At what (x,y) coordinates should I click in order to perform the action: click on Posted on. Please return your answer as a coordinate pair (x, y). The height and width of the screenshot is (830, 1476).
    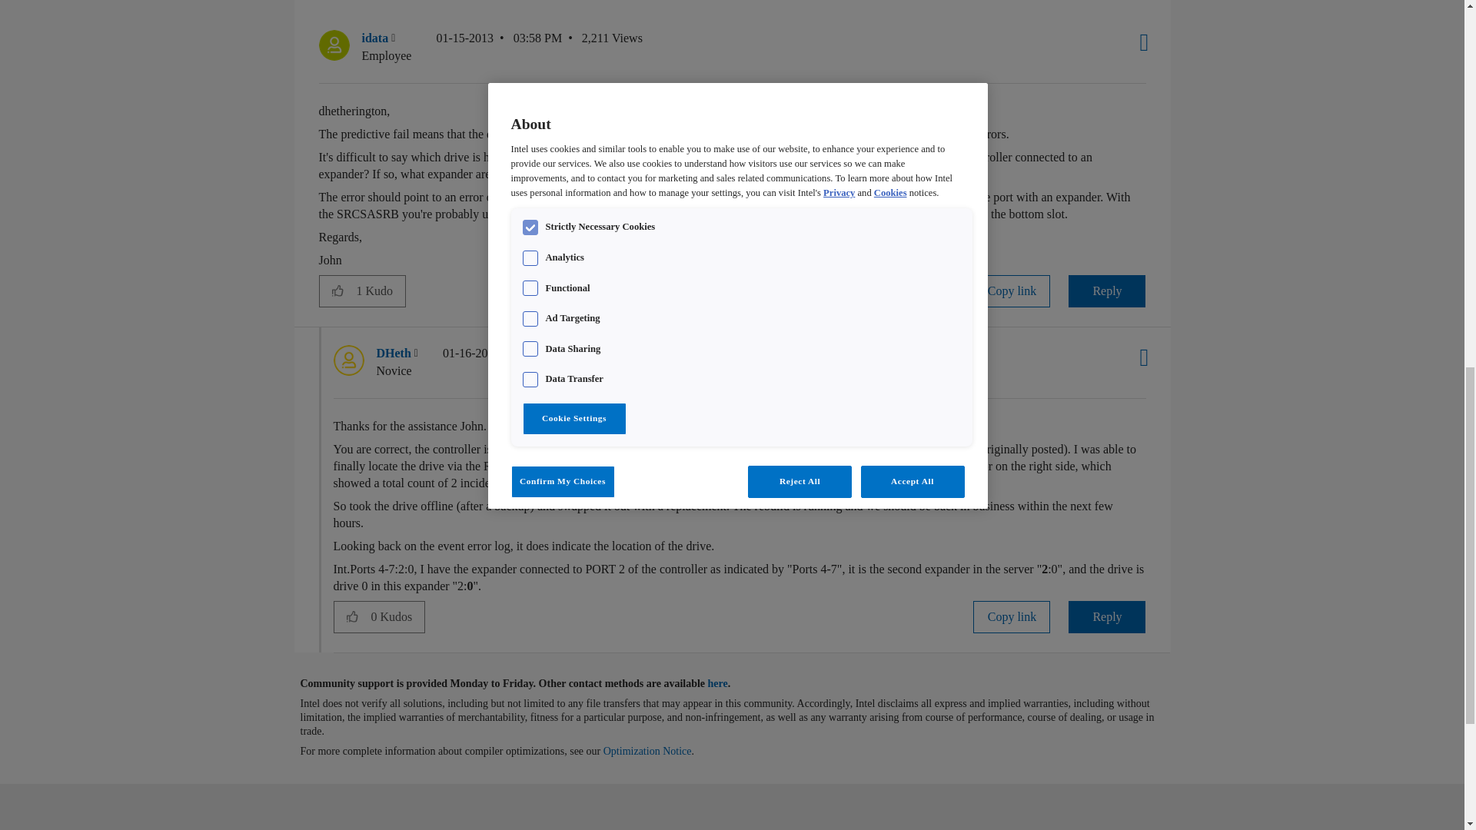
    Looking at the image, I should click on (498, 47).